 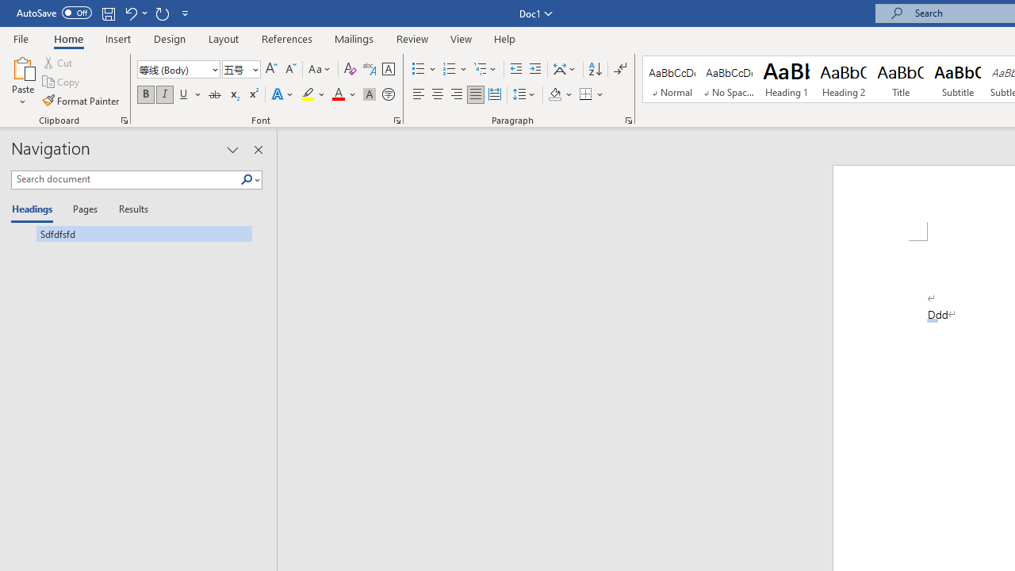 What do you see at coordinates (22, 67) in the screenshot?
I see `Paste` at bounding box center [22, 67].